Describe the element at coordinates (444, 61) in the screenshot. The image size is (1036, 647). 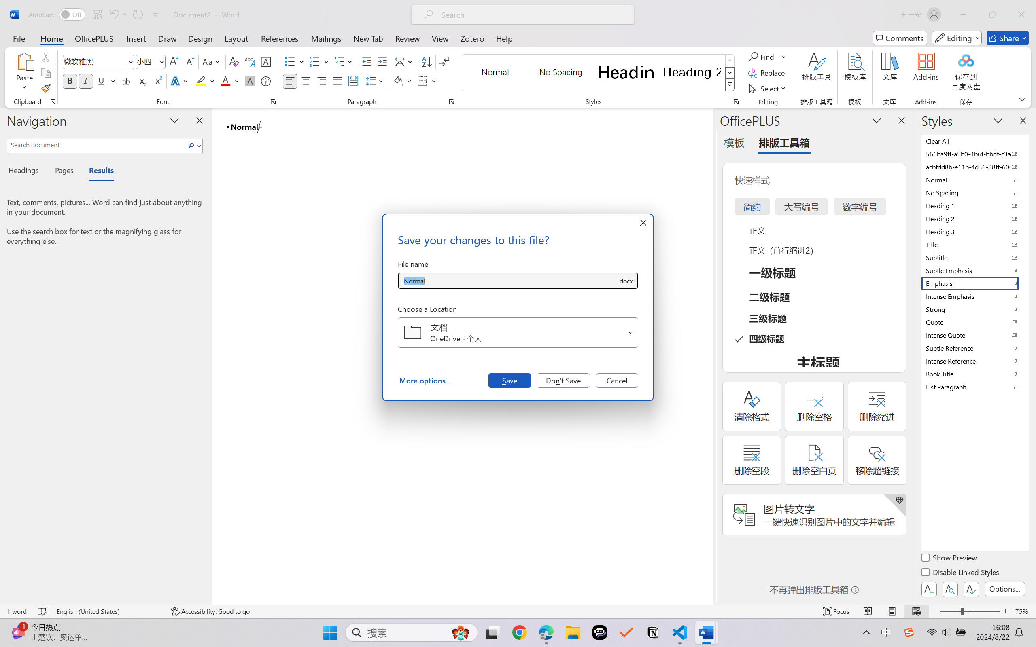
I see `Show/Hide Editing Marks` at that location.